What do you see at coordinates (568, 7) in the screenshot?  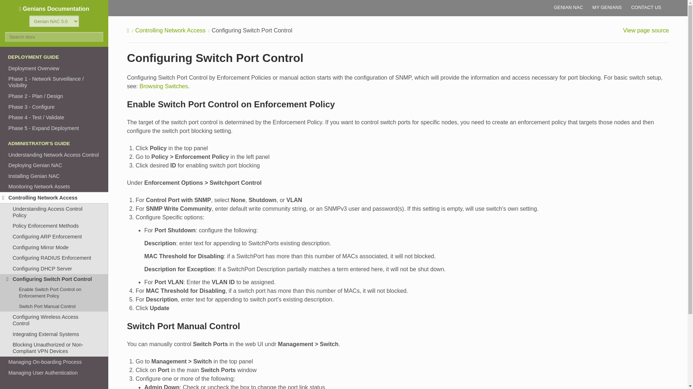 I see `GENIAN NAC` at bounding box center [568, 7].